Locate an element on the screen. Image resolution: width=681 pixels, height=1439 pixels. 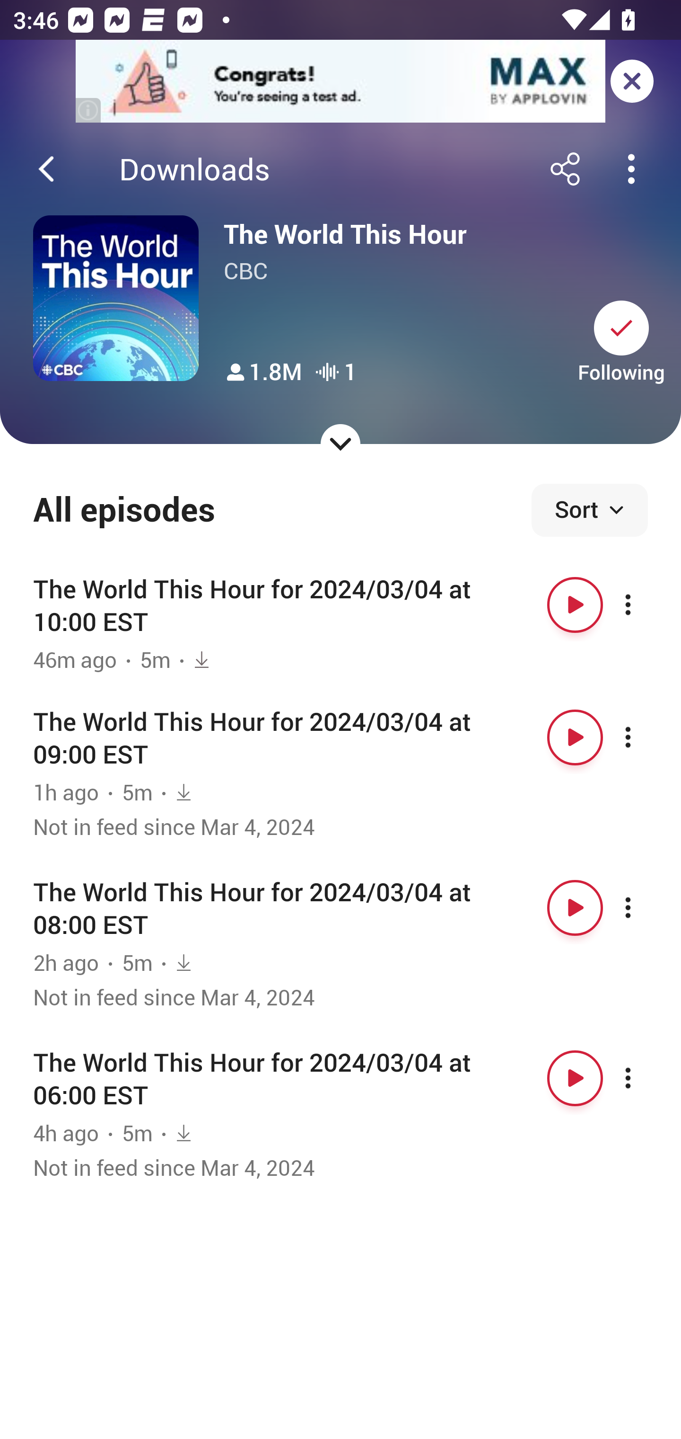
Play button is located at coordinates (575, 1078).